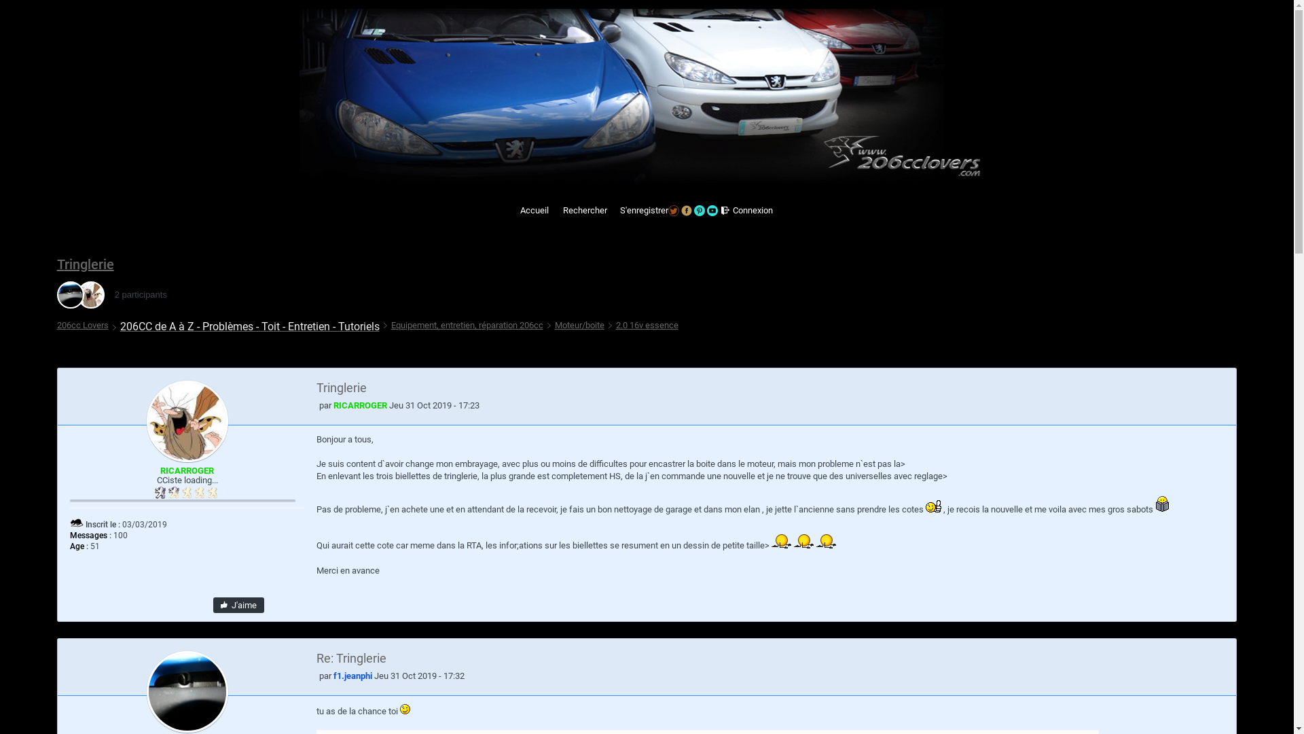 This screenshot has height=734, width=1304. What do you see at coordinates (534, 211) in the screenshot?
I see `Accueil` at bounding box center [534, 211].